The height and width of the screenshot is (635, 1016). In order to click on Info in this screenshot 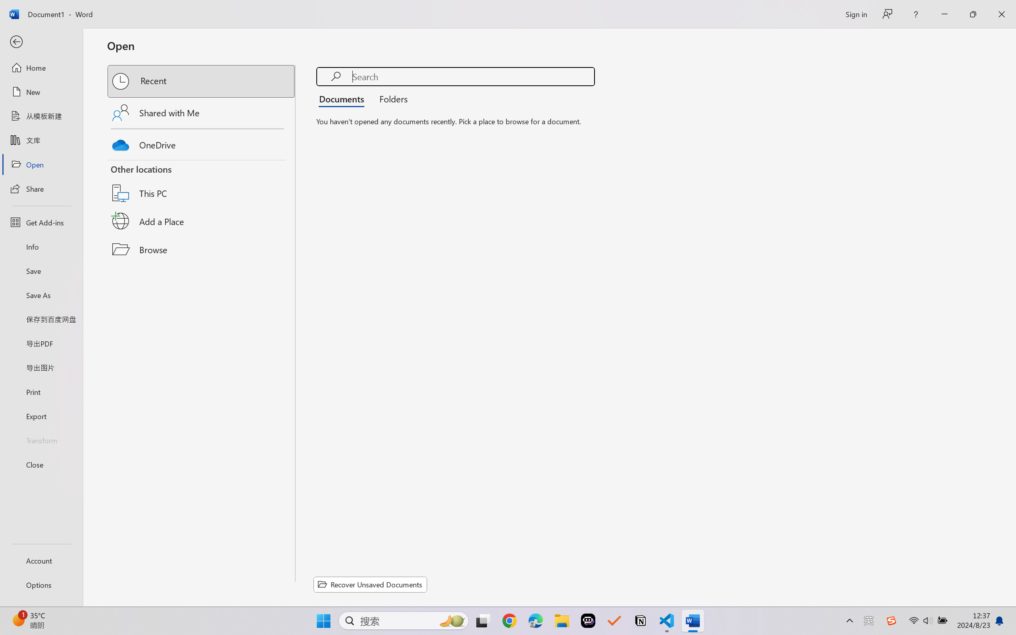, I will do `click(41, 246)`.